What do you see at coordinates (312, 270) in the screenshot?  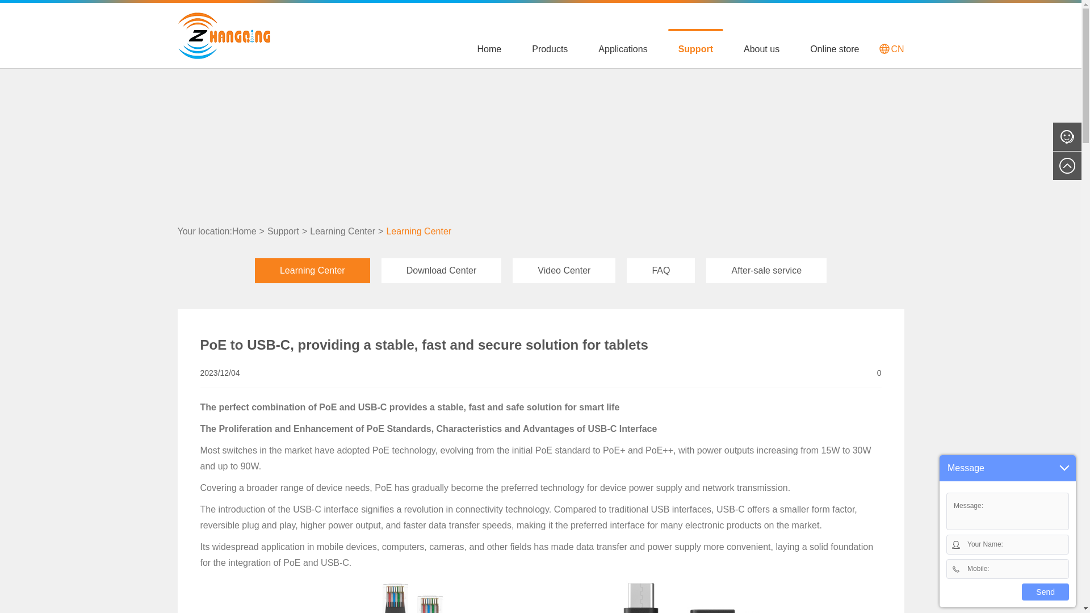 I see `Learning Center` at bounding box center [312, 270].